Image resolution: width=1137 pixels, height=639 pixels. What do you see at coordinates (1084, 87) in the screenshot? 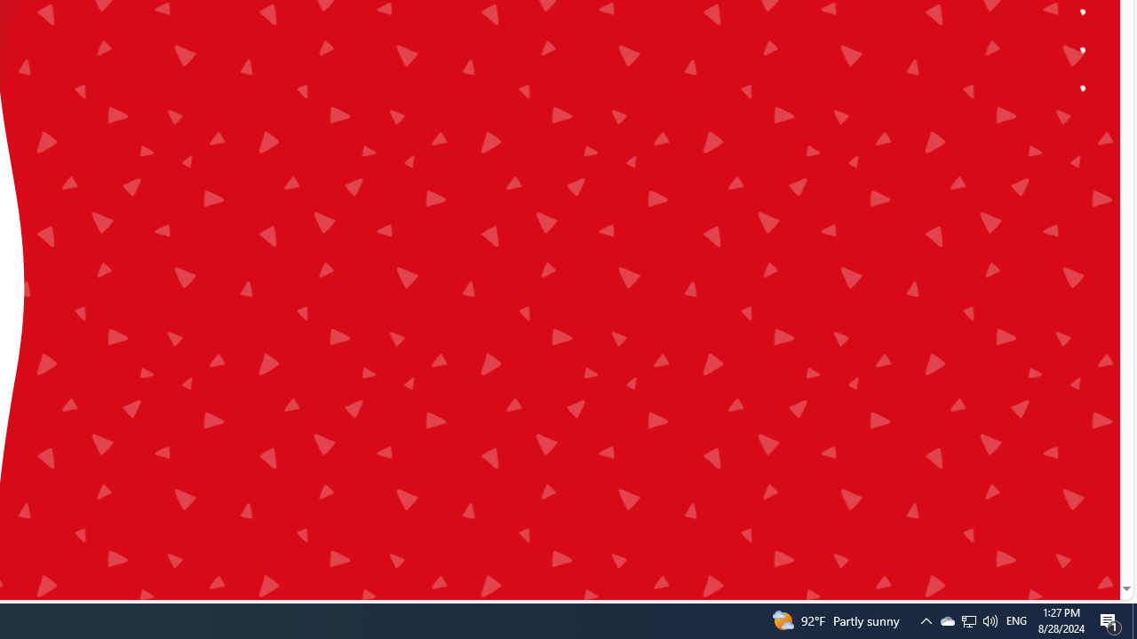
I see `Class: ytk-dot-nav__circle` at bounding box center [1084, 87].